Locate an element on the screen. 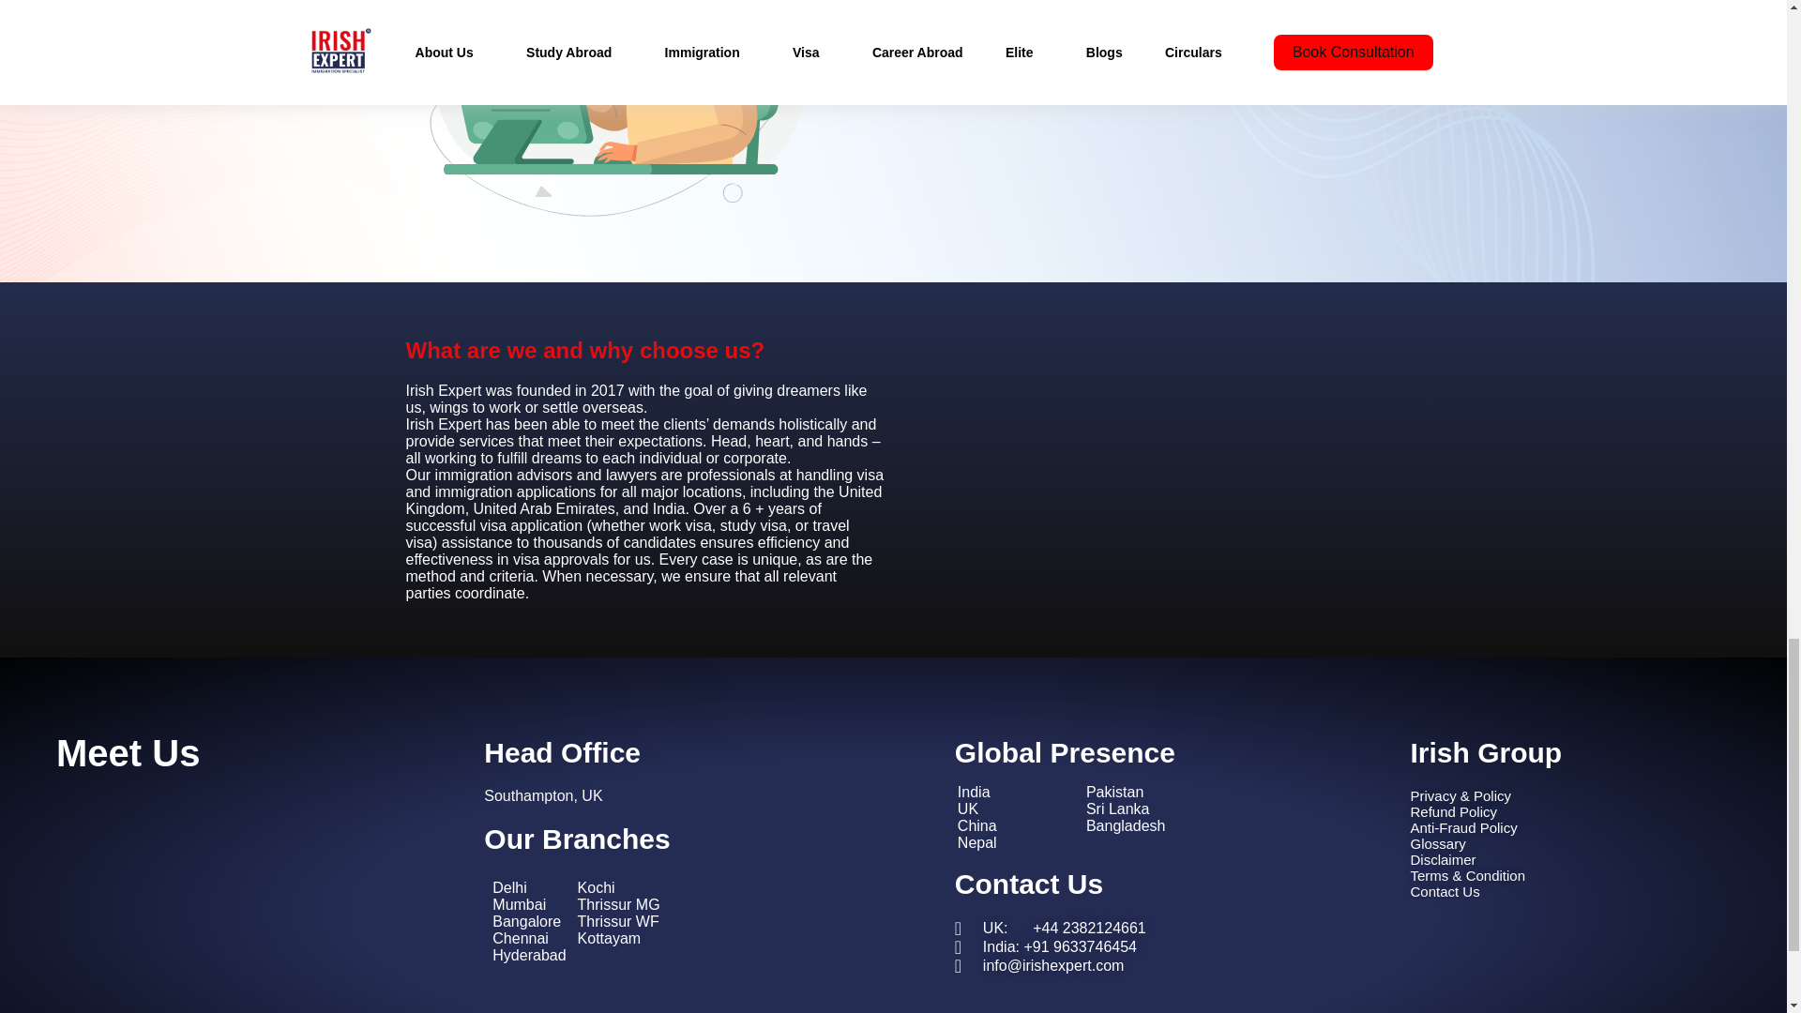  Kottayam is located at coordinates (619, 938).